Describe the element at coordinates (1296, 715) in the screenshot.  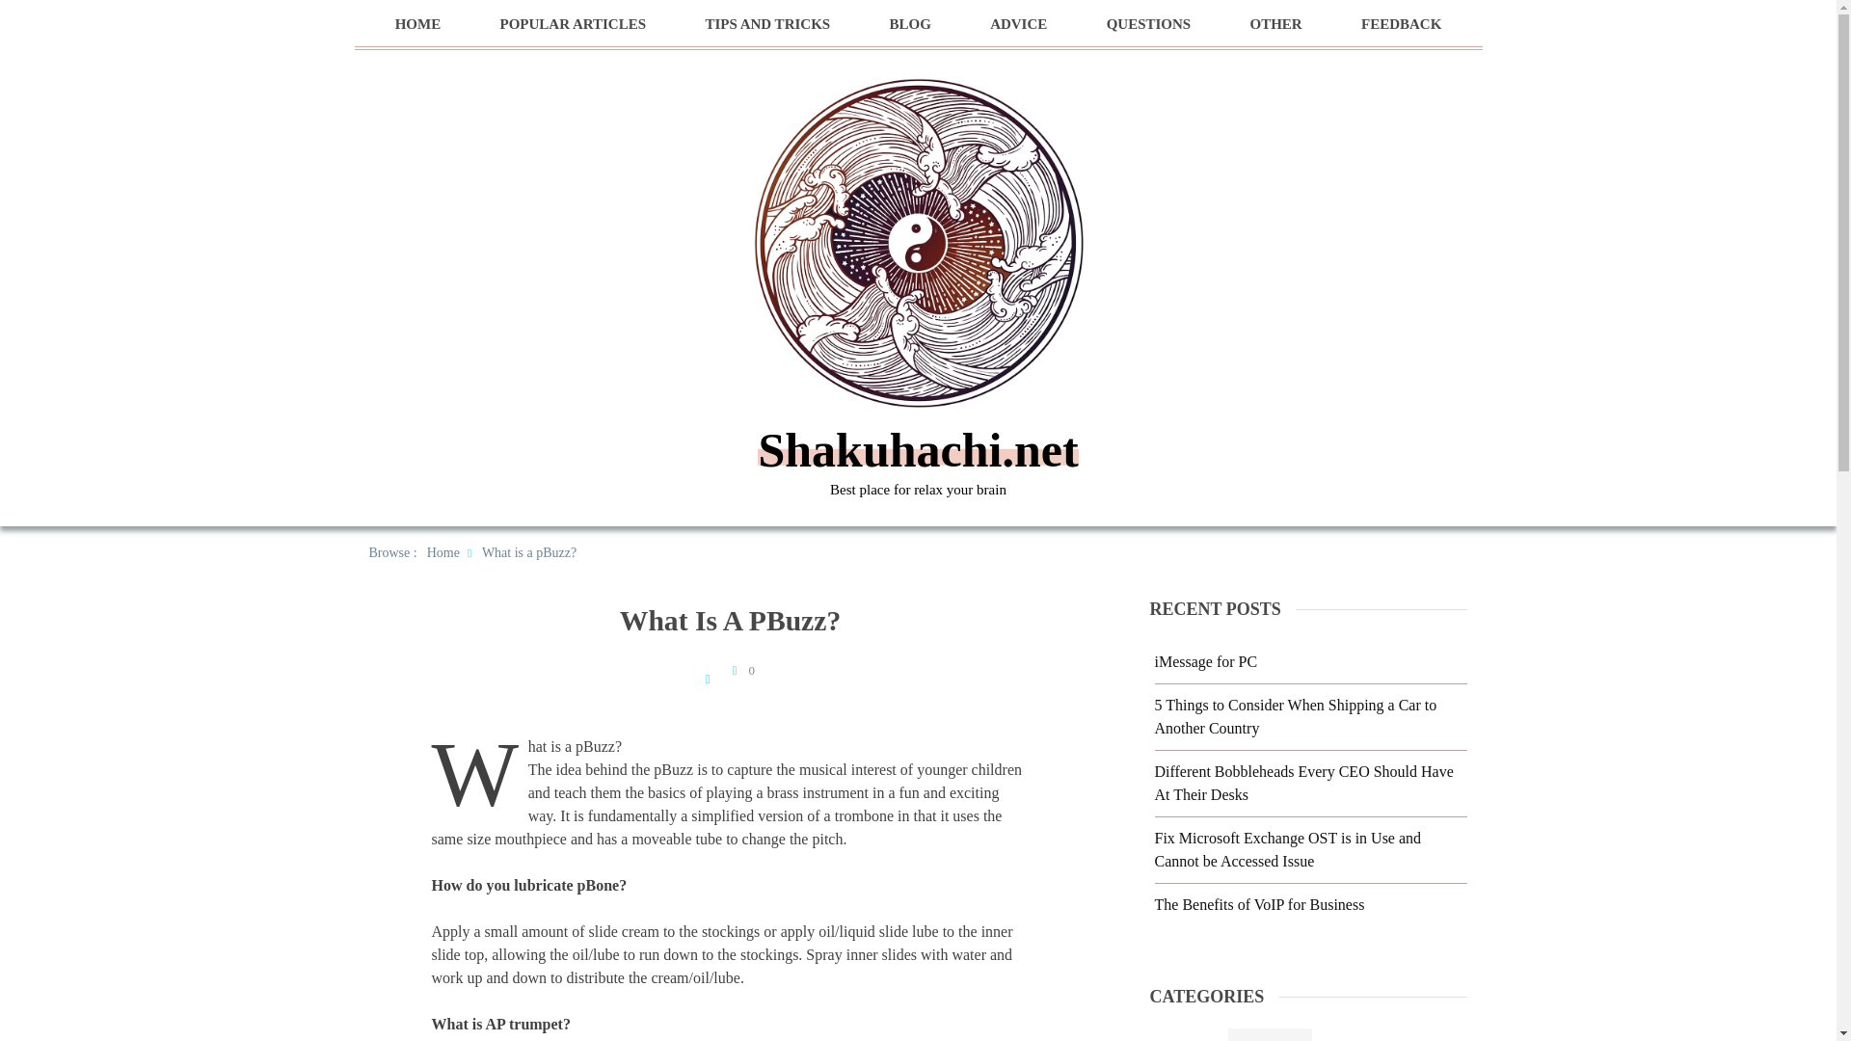
I see `5 Things to Consider When Shipping a Car to Another Country` at that location.